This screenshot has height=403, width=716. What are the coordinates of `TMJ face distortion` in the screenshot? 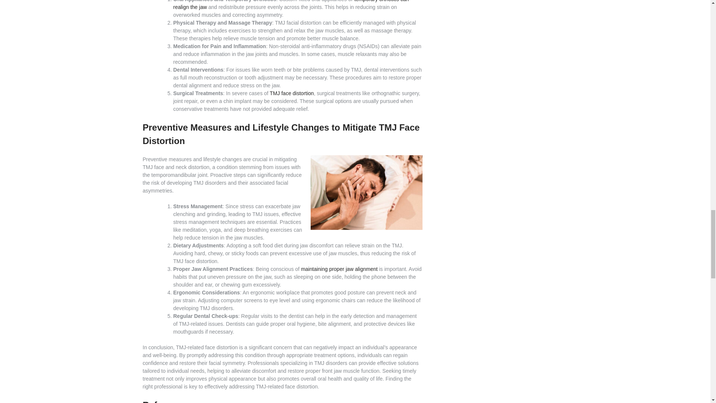 It's located at (292, 93).